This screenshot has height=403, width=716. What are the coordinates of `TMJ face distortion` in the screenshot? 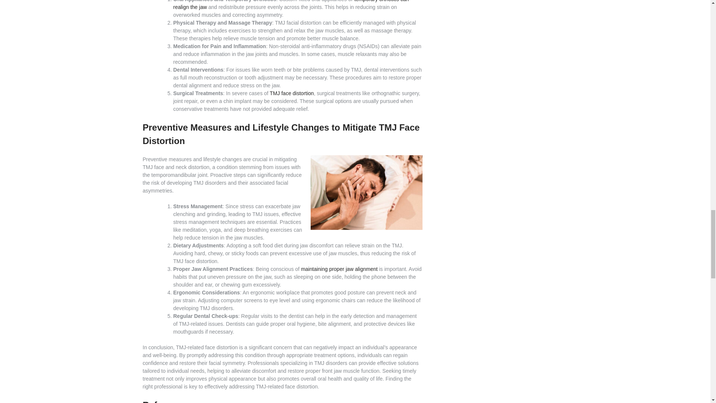 It's located at (292, 93).